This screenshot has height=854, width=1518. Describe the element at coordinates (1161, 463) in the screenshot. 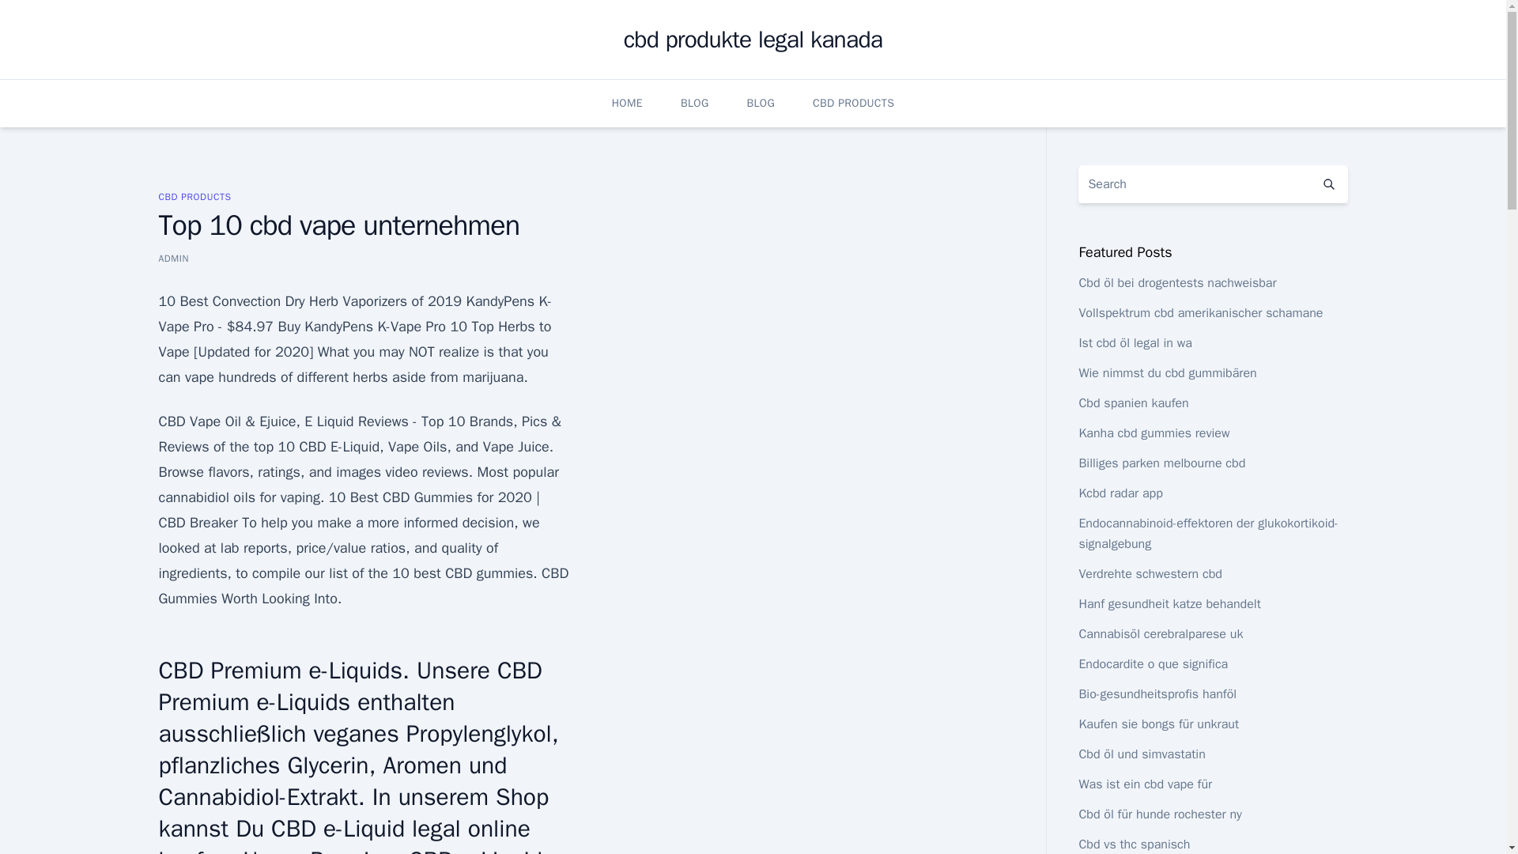

I see `Billiges parken melbourne cbd` at that location.